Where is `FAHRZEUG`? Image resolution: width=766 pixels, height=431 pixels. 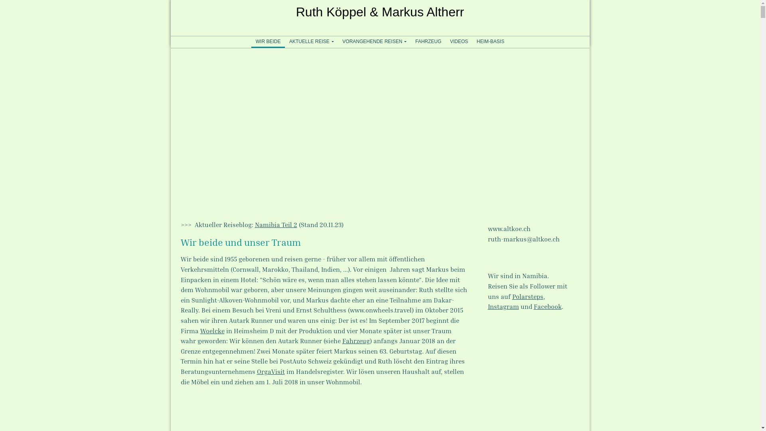
FAHRZEUG is located at coordinates (428, 42).